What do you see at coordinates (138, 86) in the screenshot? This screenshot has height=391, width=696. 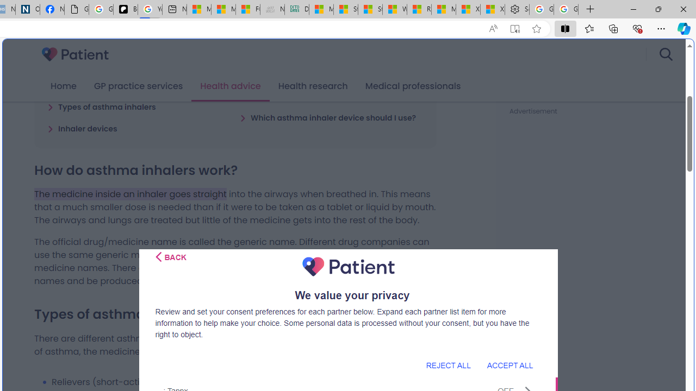 I see `GP practice services` at bounding box center [138, 86].